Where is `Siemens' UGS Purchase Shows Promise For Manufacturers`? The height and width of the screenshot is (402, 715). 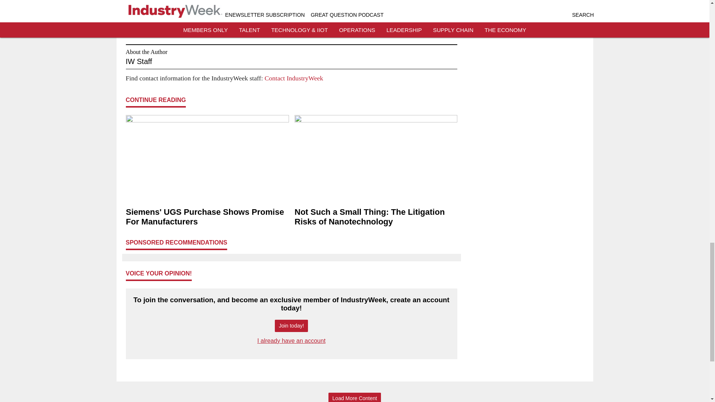
Siemens' UGS Purchase Shows Promise For Manufacturers is located at coordinates (207, 217).